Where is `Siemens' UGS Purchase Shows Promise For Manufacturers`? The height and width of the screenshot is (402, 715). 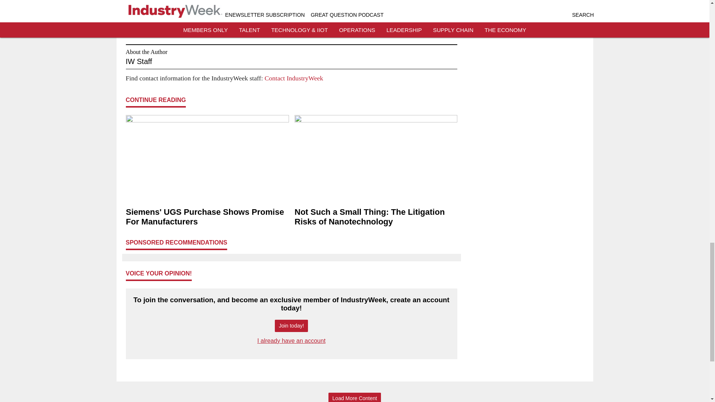
Siemens' UGS Purchase Shows Promise For Manufacturers is located at coordinates (207, 217).